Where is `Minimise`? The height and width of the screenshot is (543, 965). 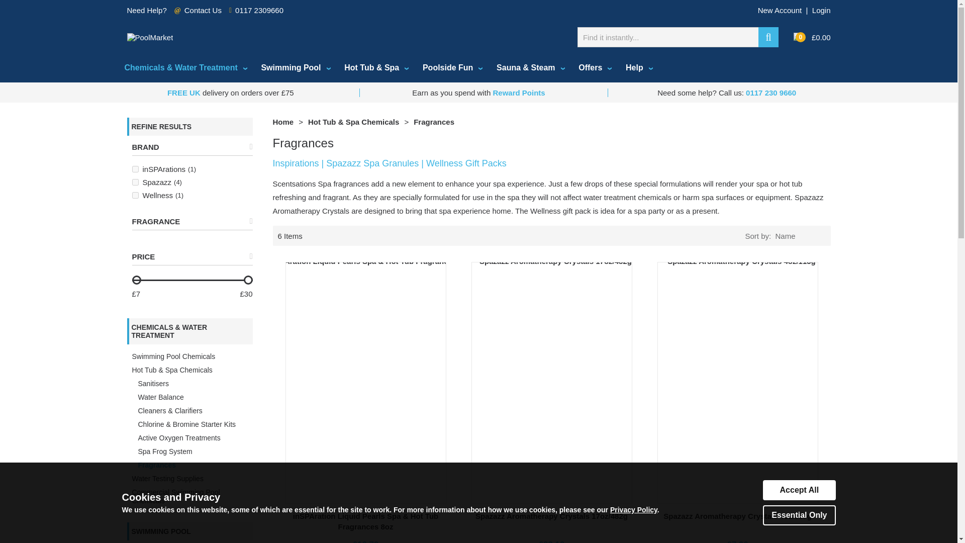 Minimise is located at coordinates (186, 147).